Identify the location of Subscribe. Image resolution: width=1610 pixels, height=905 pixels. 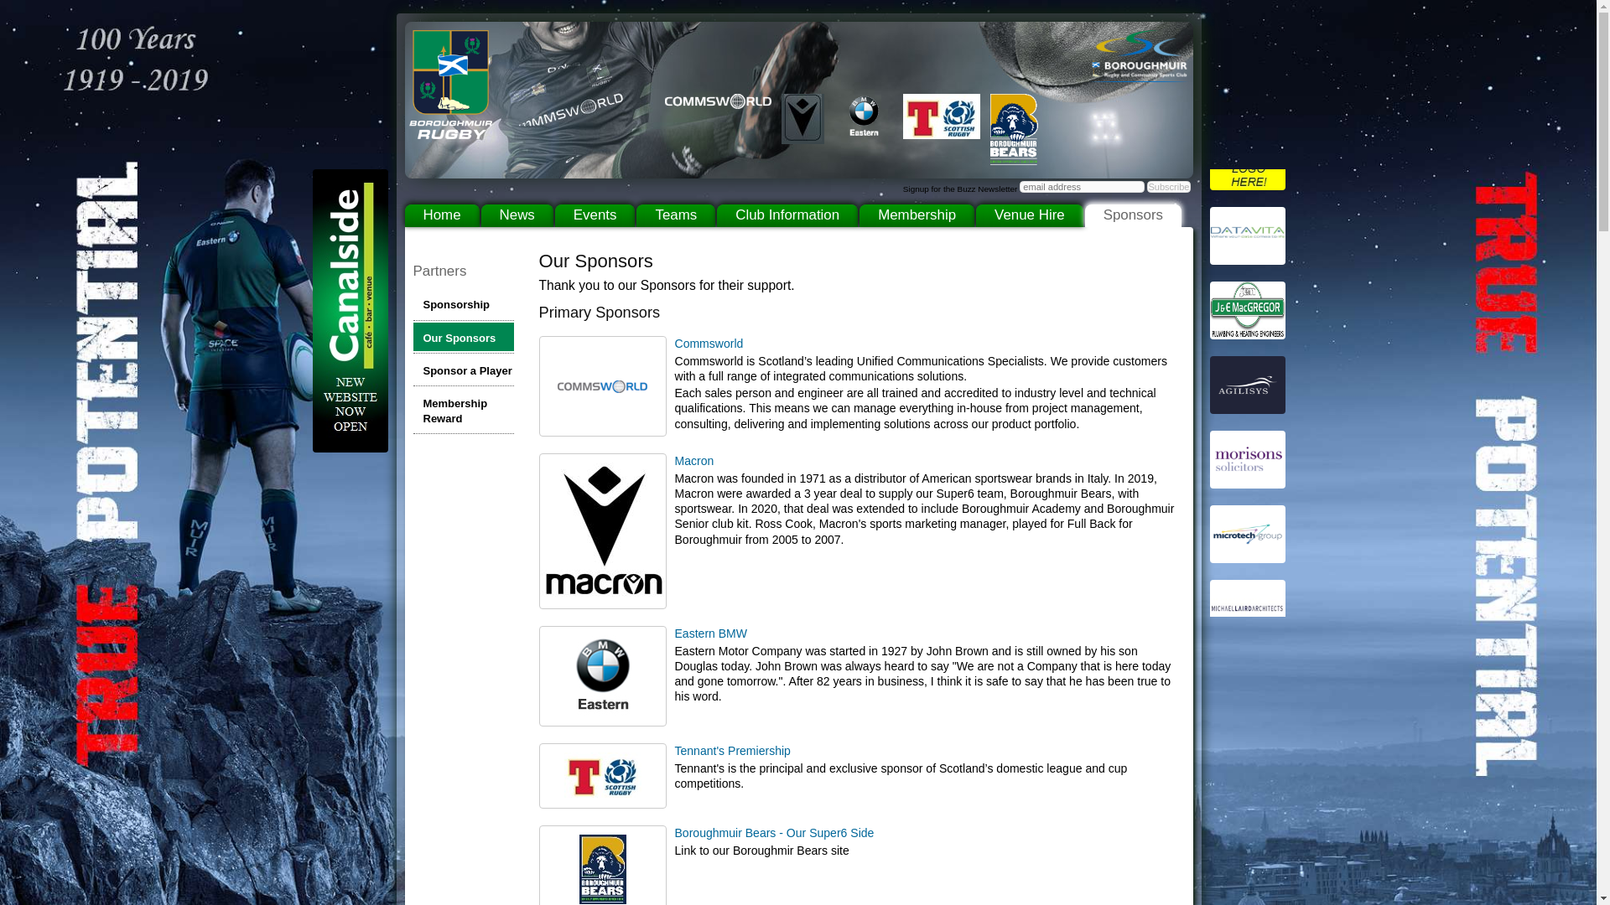
(1167, 187).